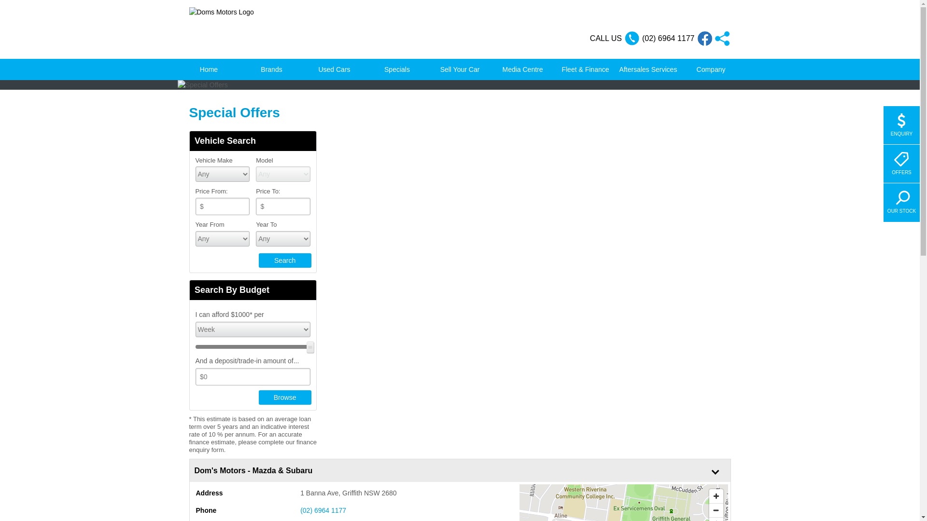 The width and height of the screenshot is (927, 521). Describe the element at coordinates (716, 510) in the screenshot. I see `Zoom out` at that location.